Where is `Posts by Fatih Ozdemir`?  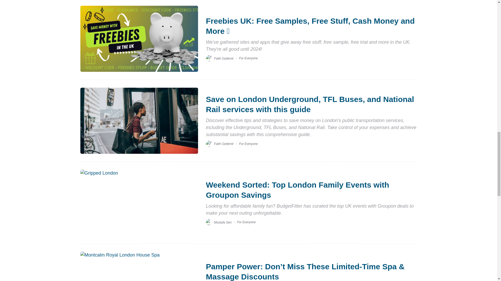
Posts by Fatih Ozdemir is located at coordinates (223, 58).